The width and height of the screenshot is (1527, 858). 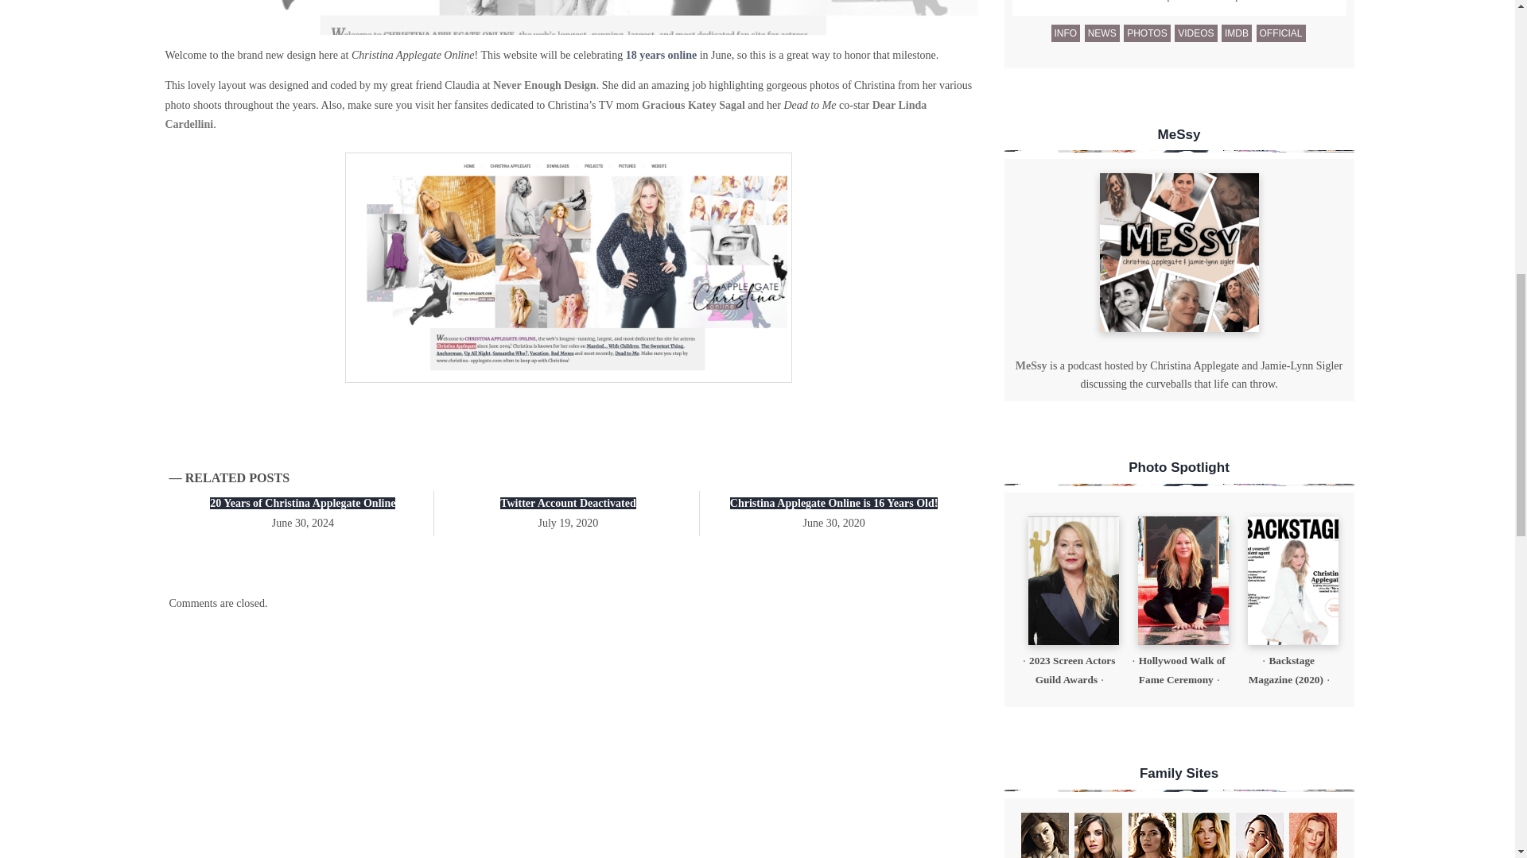 What do you see at coordinates (302, 504) in the screenshot?
I see `20 Years of Christina Applegate Online` at bounding box center [302, 504].